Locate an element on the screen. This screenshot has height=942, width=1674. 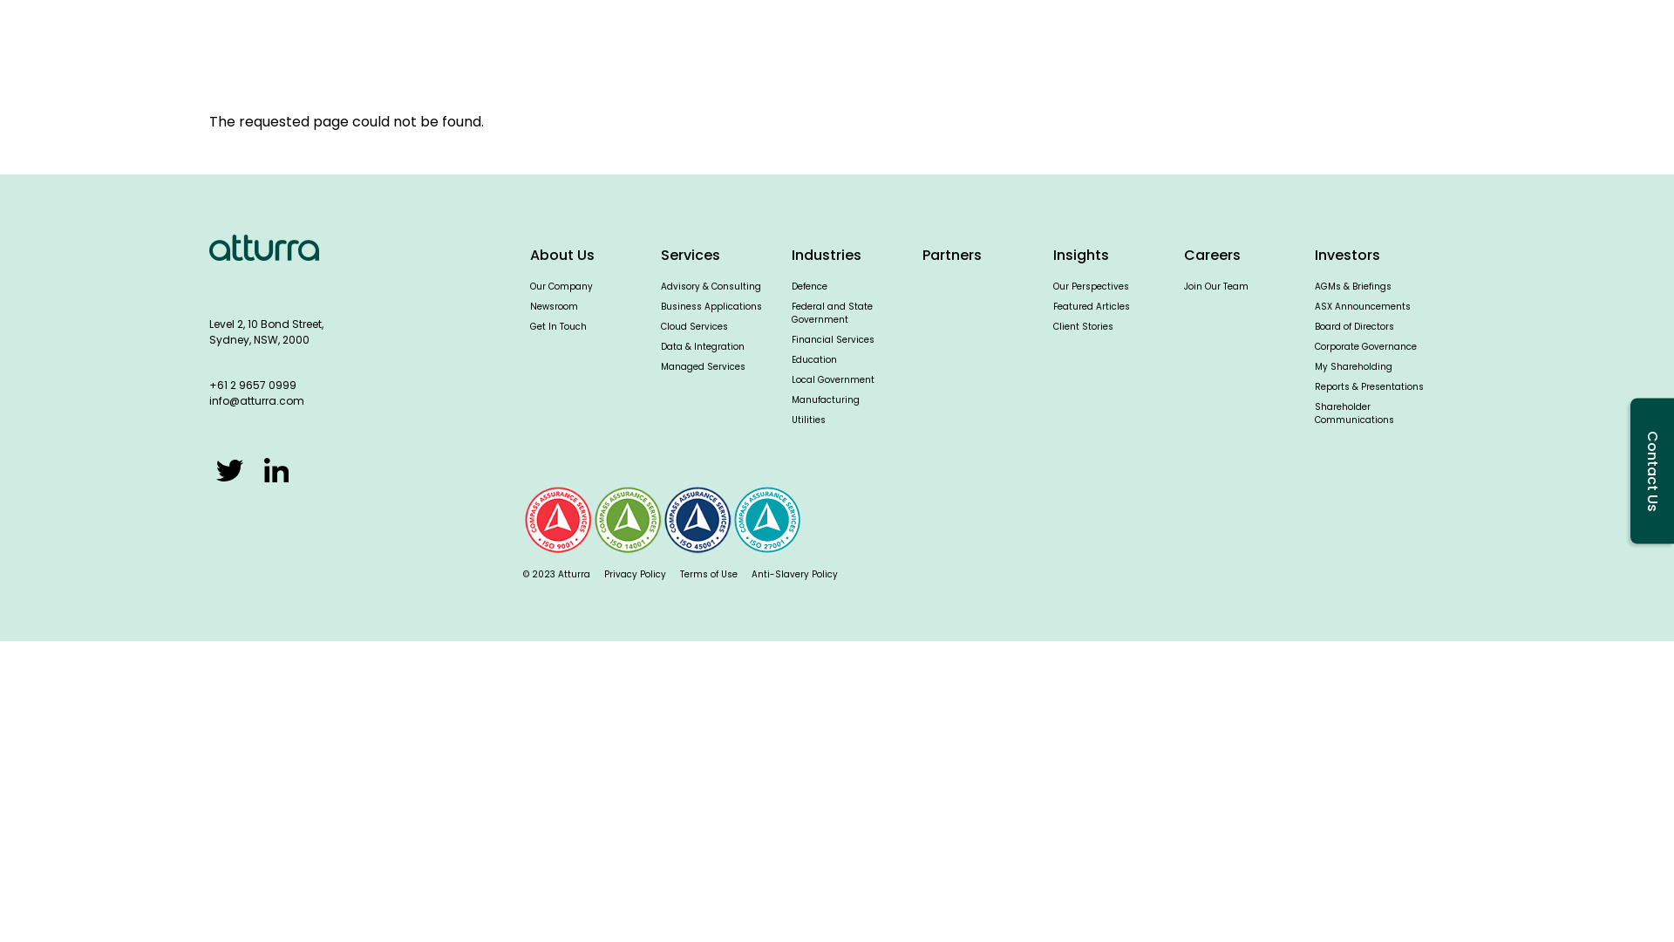
Board of Directors is located at coordinates (1355, 326).